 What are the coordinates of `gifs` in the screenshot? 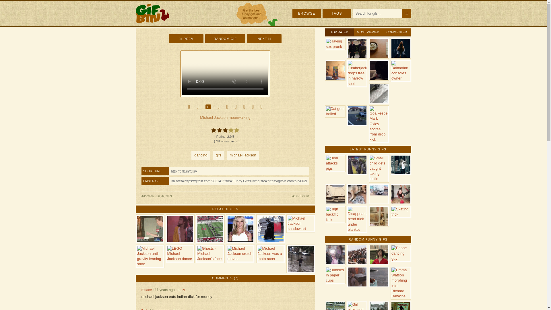 It's located at (218, 155).